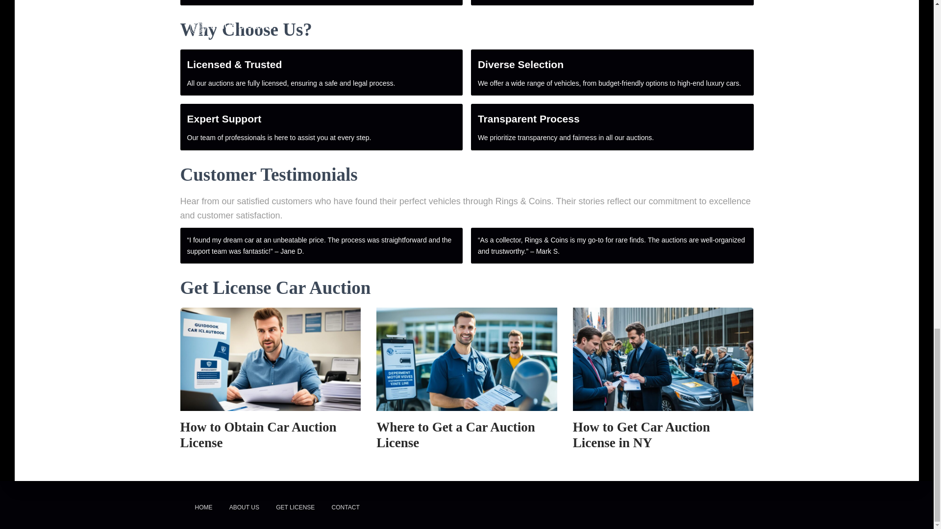  Describe the element at coordinates (203, 507) in the screenshot. I see `HOME` at that location.